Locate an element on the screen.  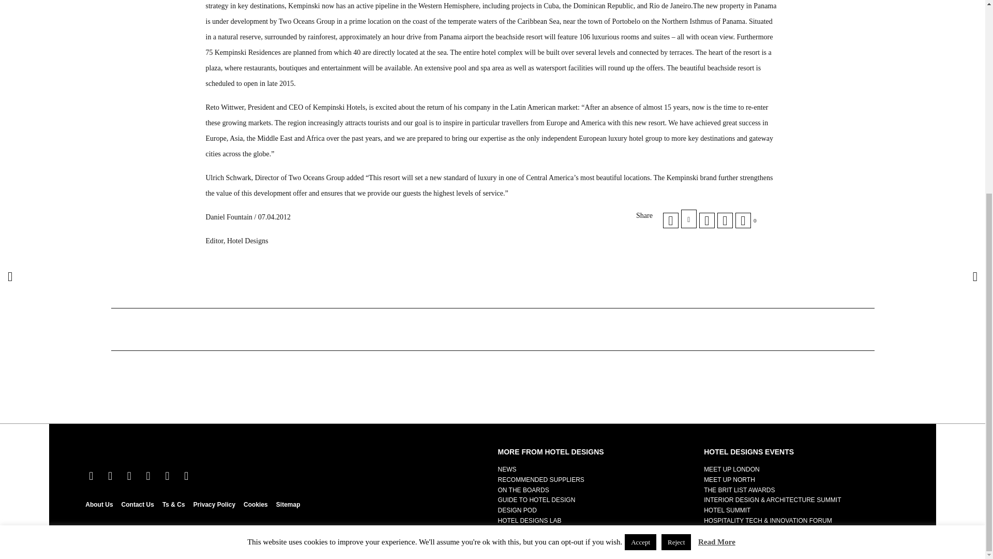
Kempinski re-enters Latin America is located at coordinates (670, 220).